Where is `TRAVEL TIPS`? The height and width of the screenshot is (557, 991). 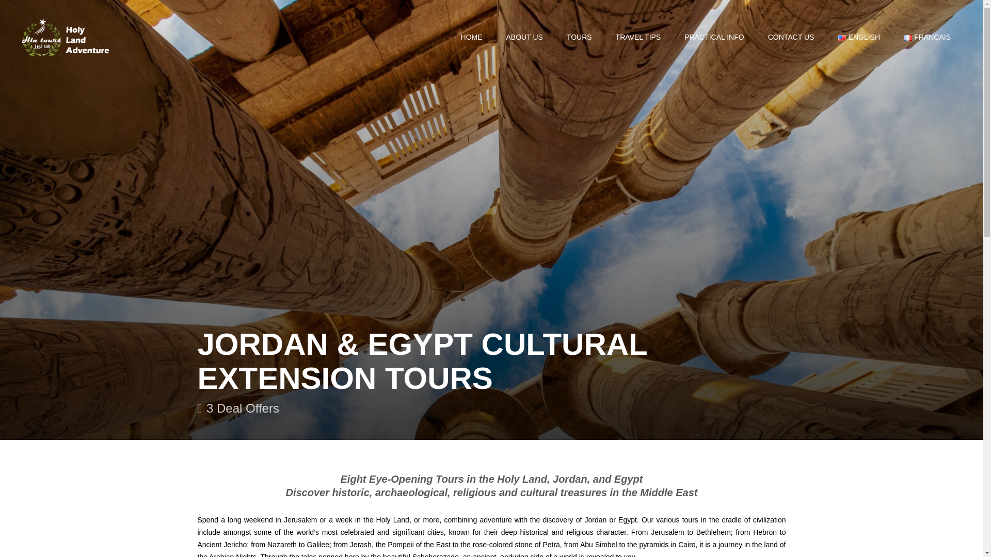 TRAVEL TIPS is located at coordinates (638, 37).